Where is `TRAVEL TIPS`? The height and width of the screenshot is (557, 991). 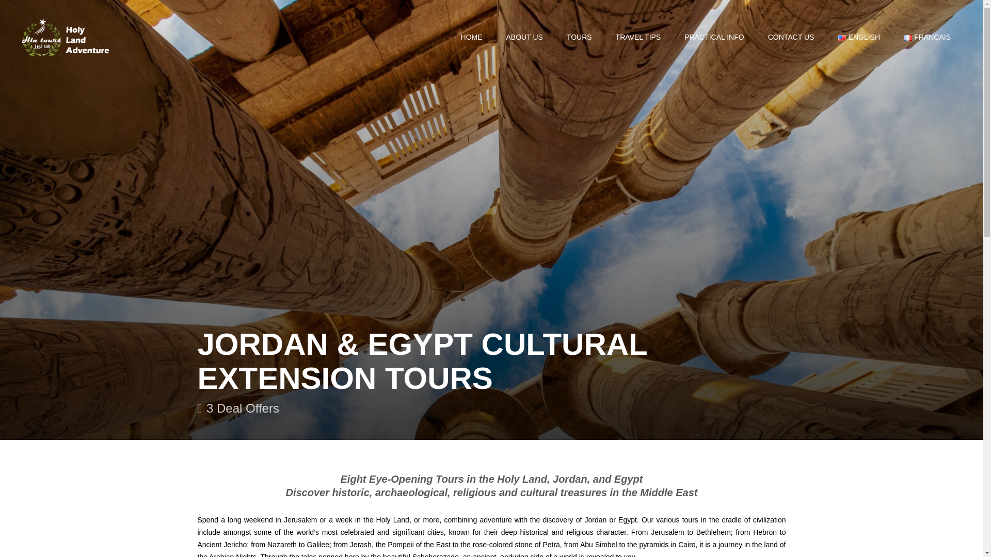 TRAVEL TIPS is located at coordinates (638, 37).